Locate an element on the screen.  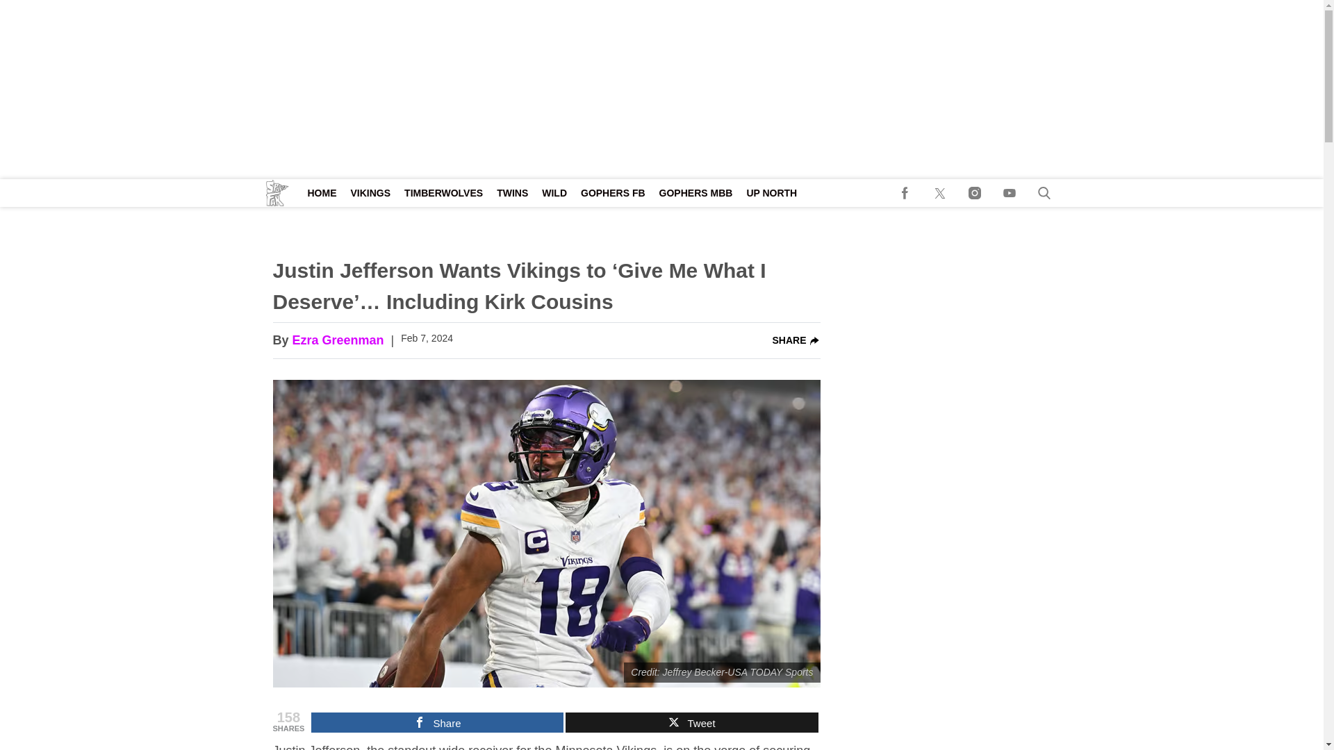
Ezra Greenman is located at coordinates (338, 340).